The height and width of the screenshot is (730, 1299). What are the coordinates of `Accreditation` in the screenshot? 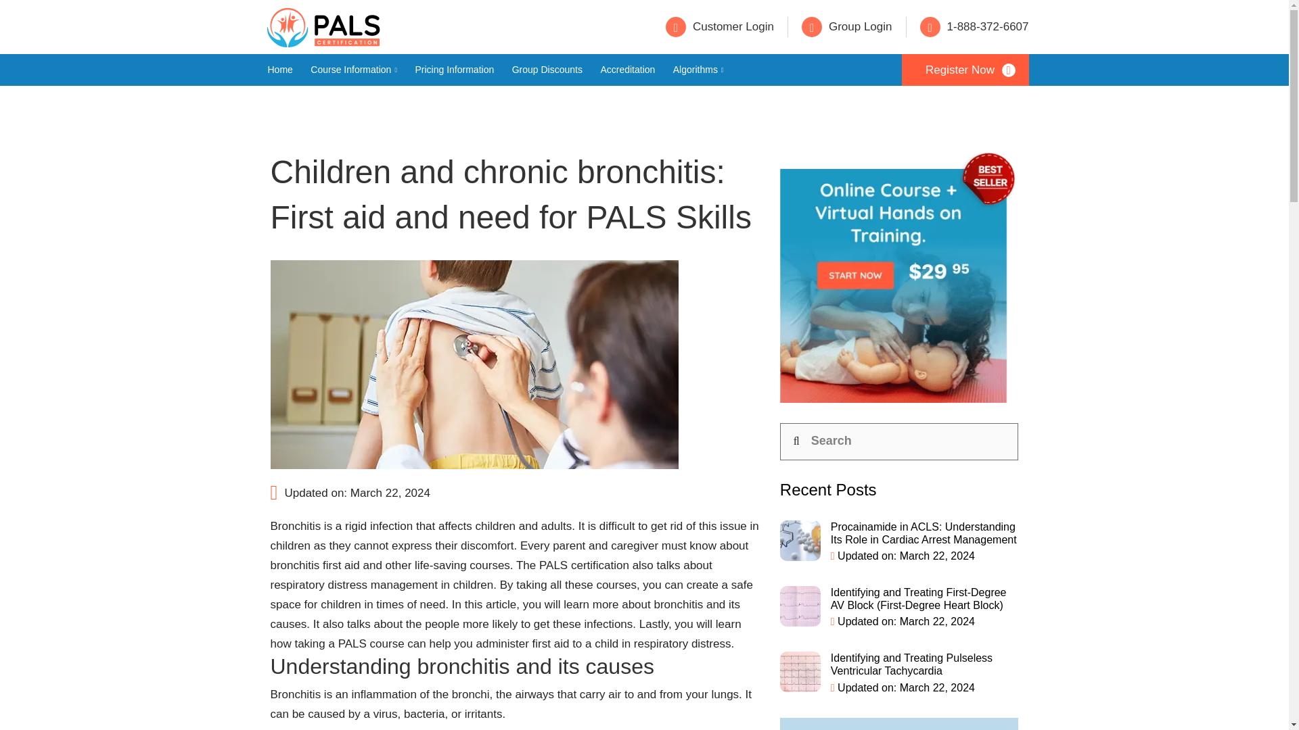 It's located at (627, 70).